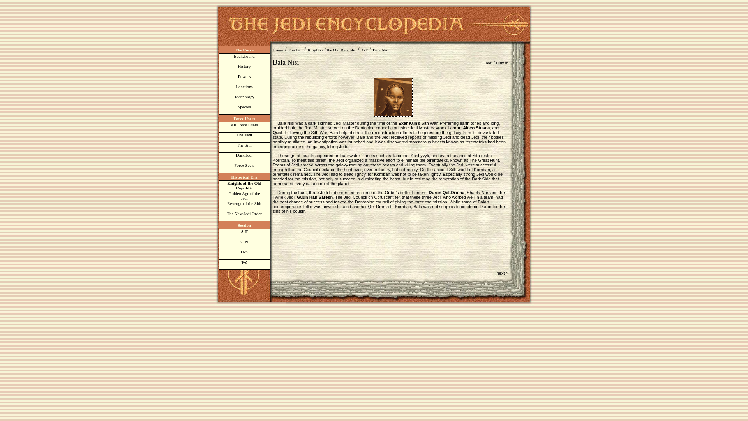 The image size is (748, 421). What do you see at coordinates (244, 168) in the screenshot?
I see `Force Sects` at bounding box center [244, 168].